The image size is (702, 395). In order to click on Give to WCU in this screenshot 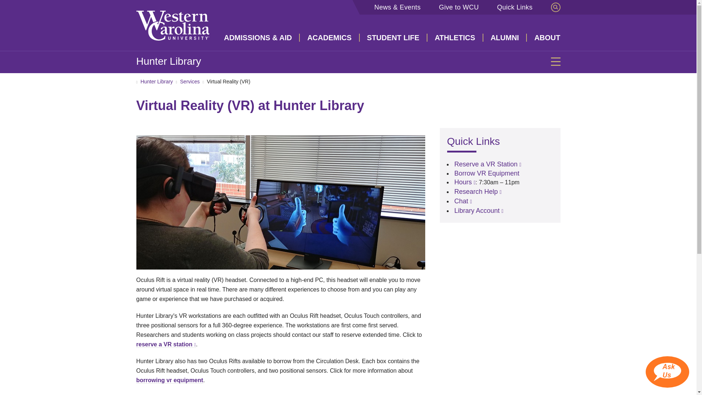, I will do `click(461, 7)`.